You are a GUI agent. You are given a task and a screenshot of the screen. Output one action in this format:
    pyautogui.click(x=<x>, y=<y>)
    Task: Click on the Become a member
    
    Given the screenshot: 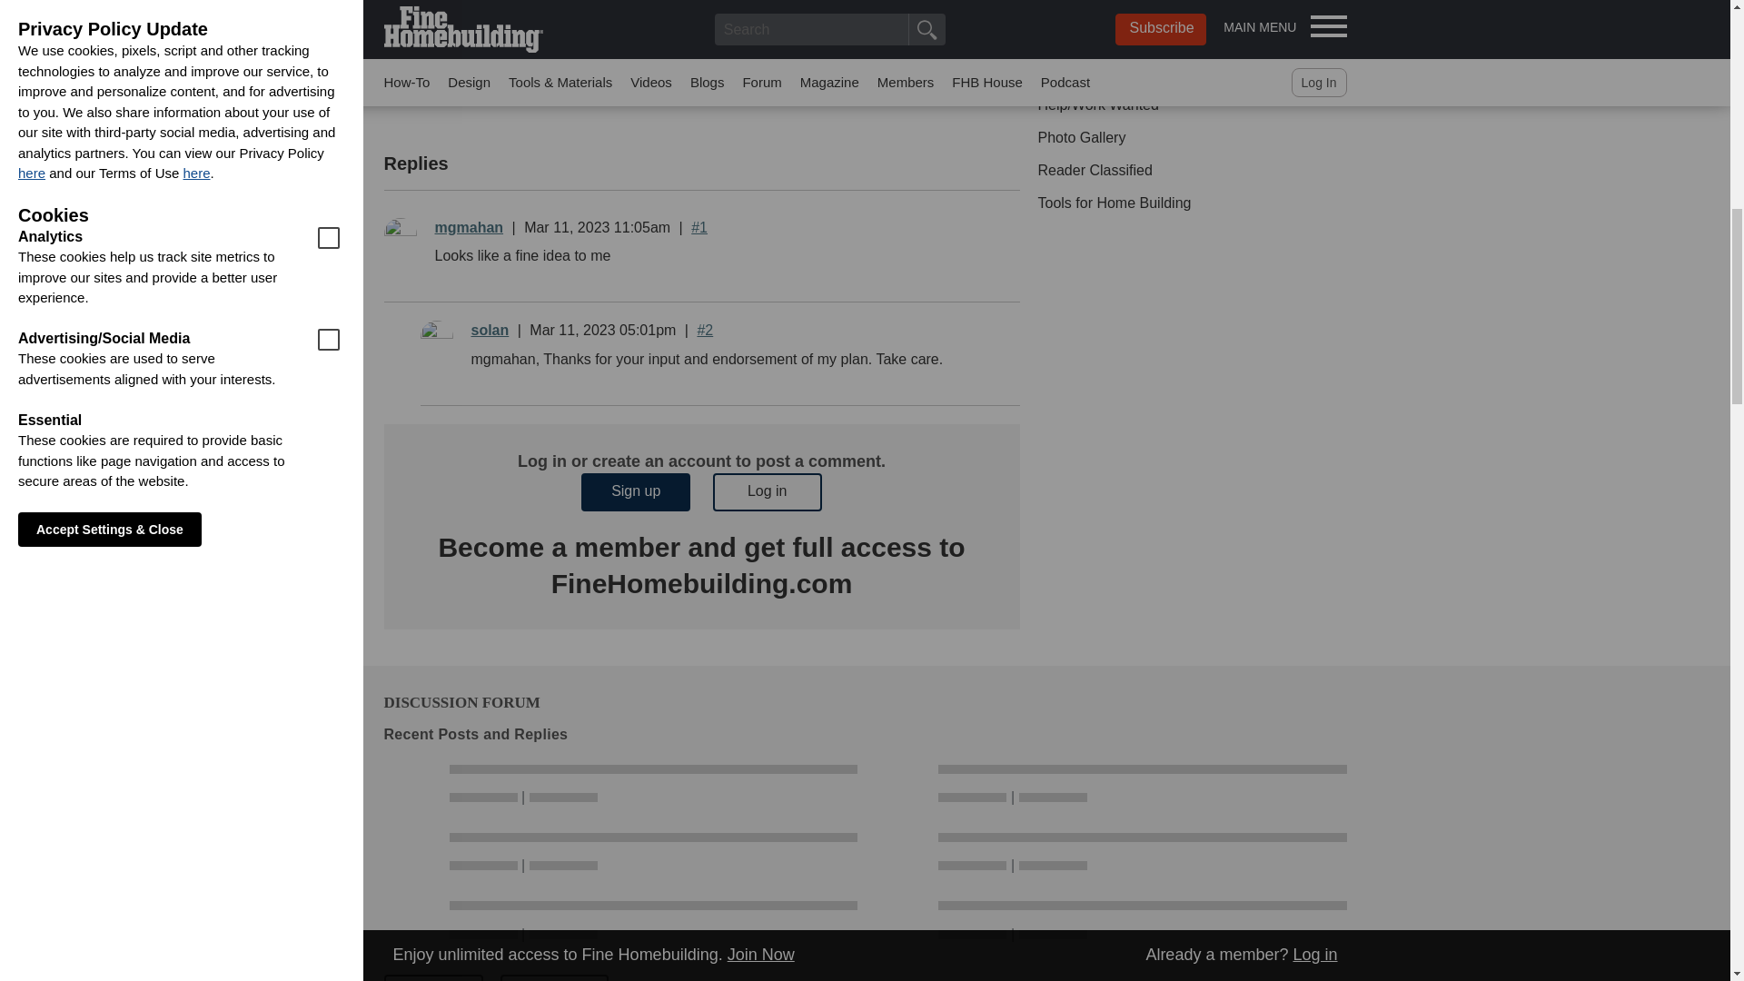 What is the action you would take?
    pyautogui.click(x=558, y=547)
    